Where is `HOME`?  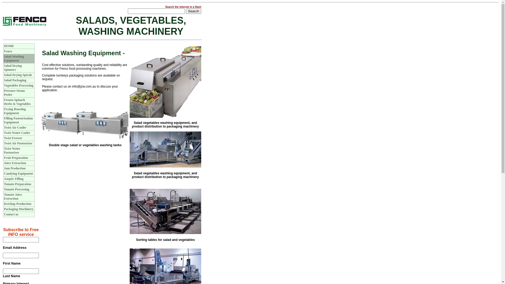 HOME is located at coordinates (9, 46).